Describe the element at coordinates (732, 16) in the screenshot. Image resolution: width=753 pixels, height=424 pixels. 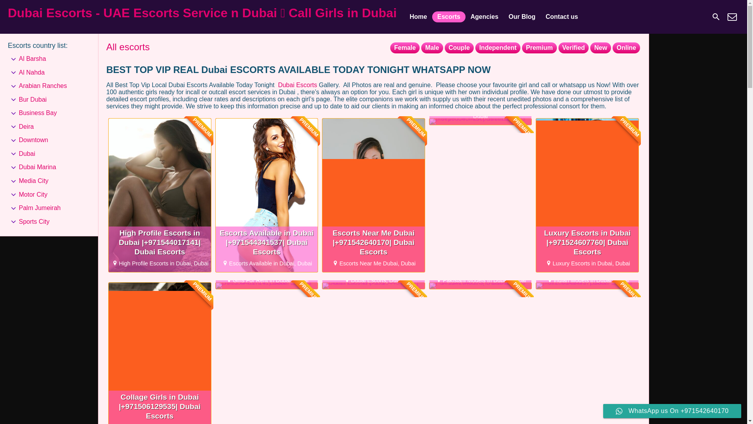
I see `Verified` at that location.